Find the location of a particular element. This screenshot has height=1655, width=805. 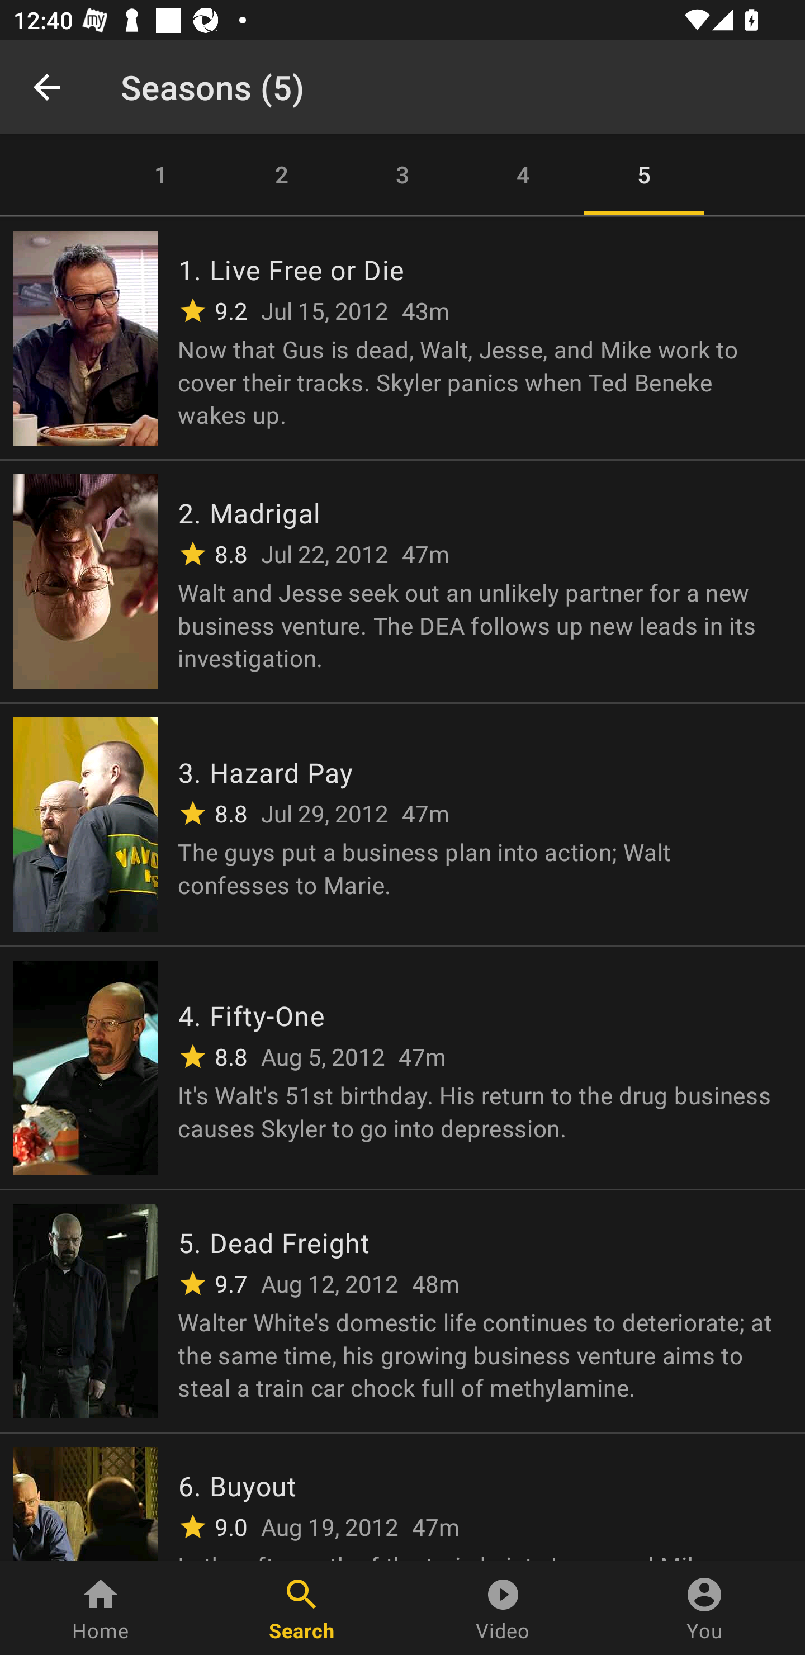

4 is located at coordinates (523, 174).